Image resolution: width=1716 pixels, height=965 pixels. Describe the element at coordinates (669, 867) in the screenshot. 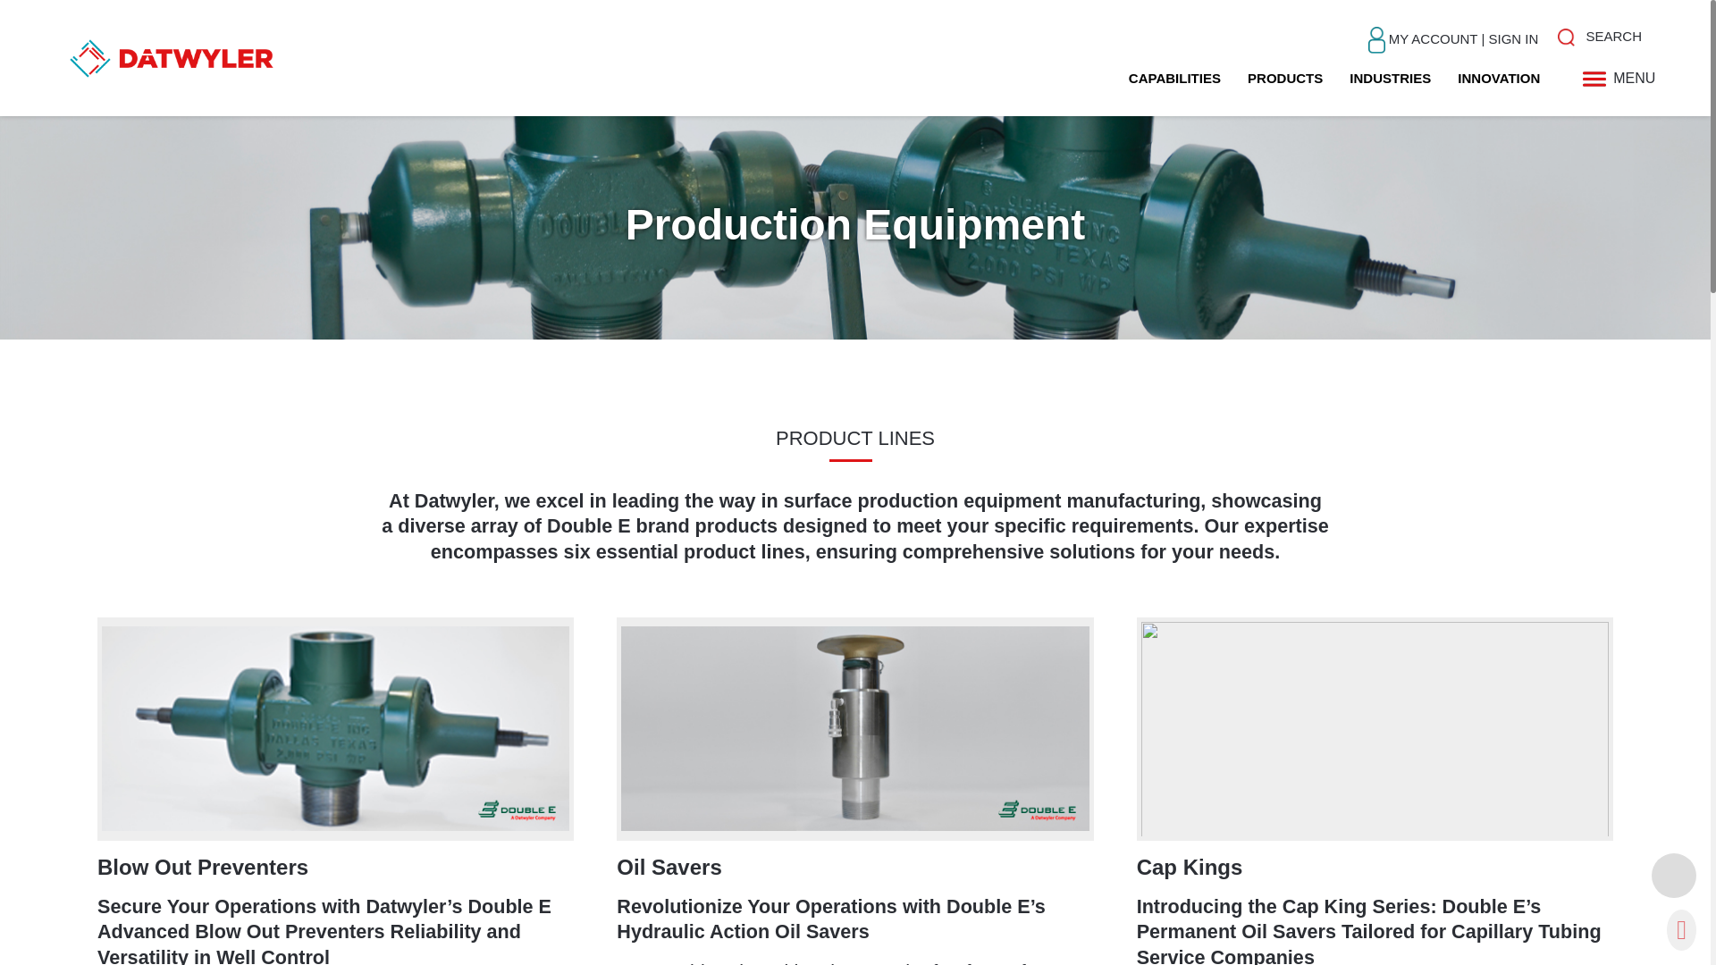

I see `Oil Savers` at that location.